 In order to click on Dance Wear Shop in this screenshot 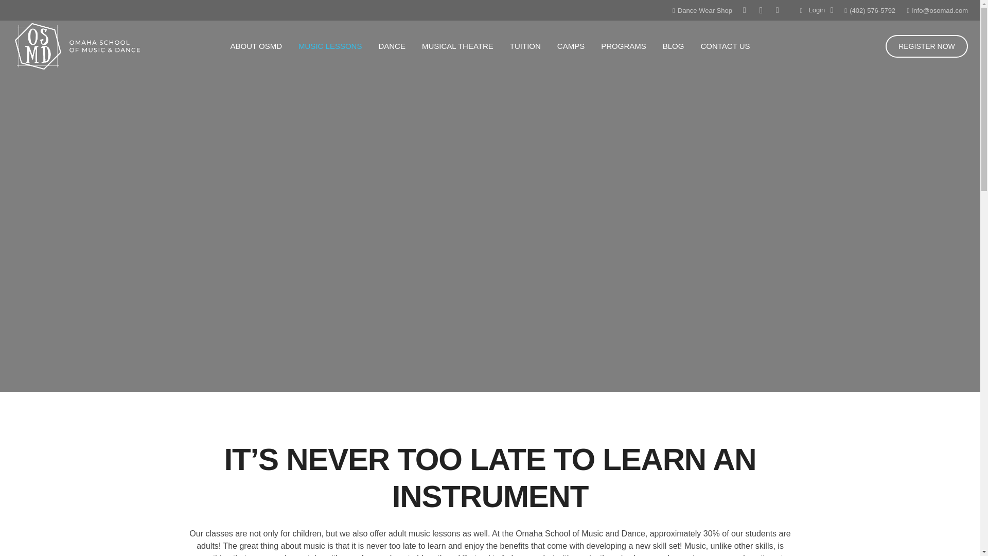, I will do `click(702, 10)`.